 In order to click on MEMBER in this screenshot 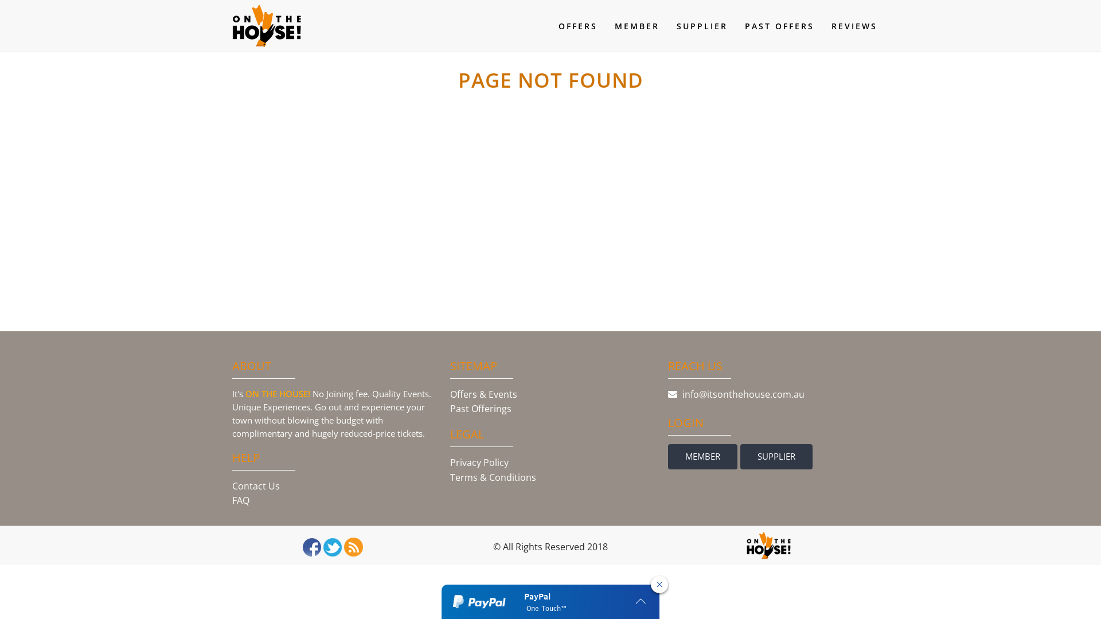, I will do `click(637, 26)`.